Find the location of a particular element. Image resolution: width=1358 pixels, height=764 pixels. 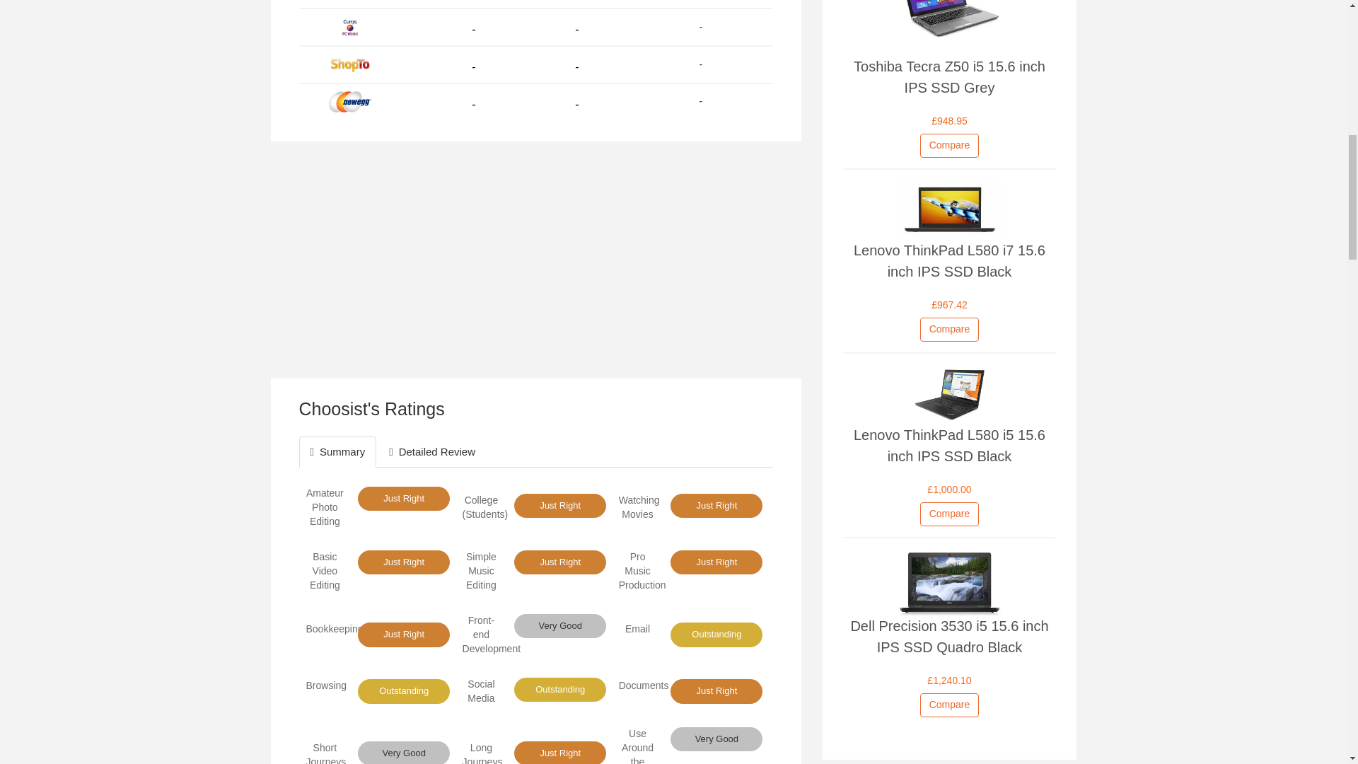

Bookkeeping is located at coordinates (334, 629).